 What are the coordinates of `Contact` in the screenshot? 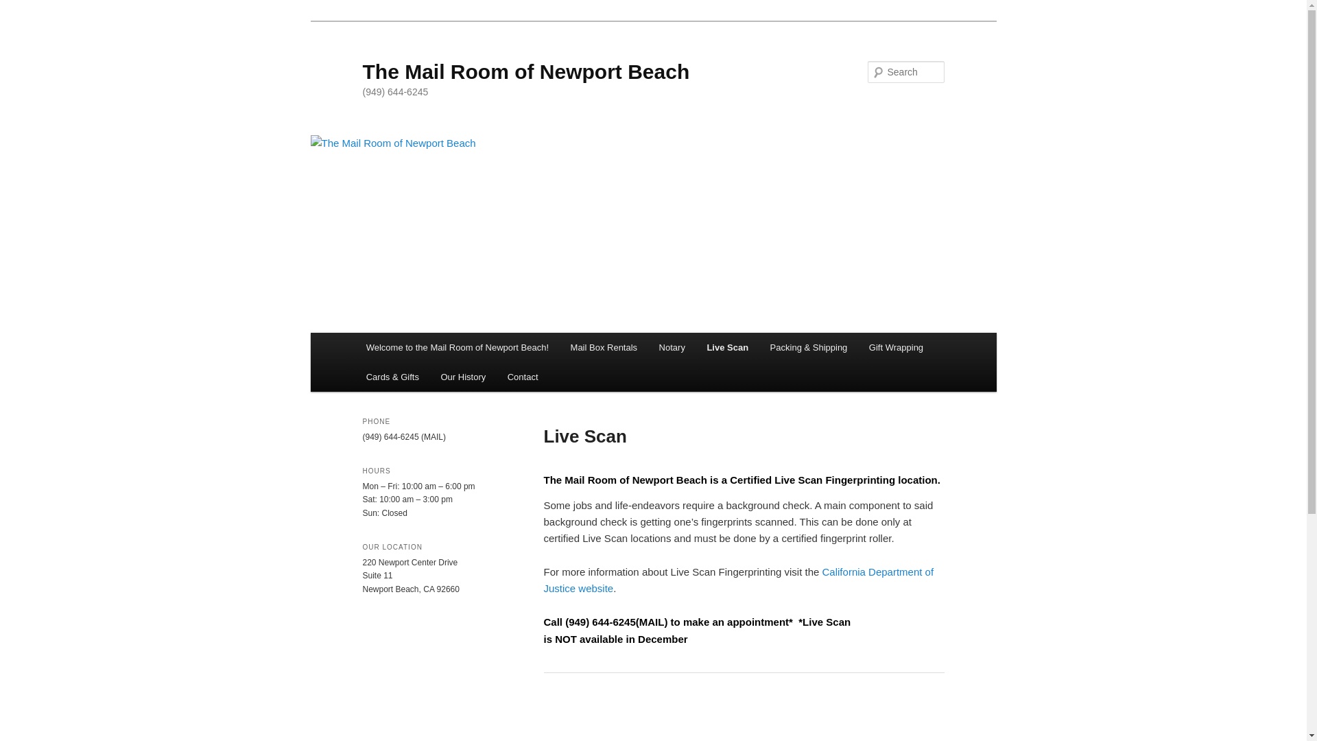 It's located at (523, 377).